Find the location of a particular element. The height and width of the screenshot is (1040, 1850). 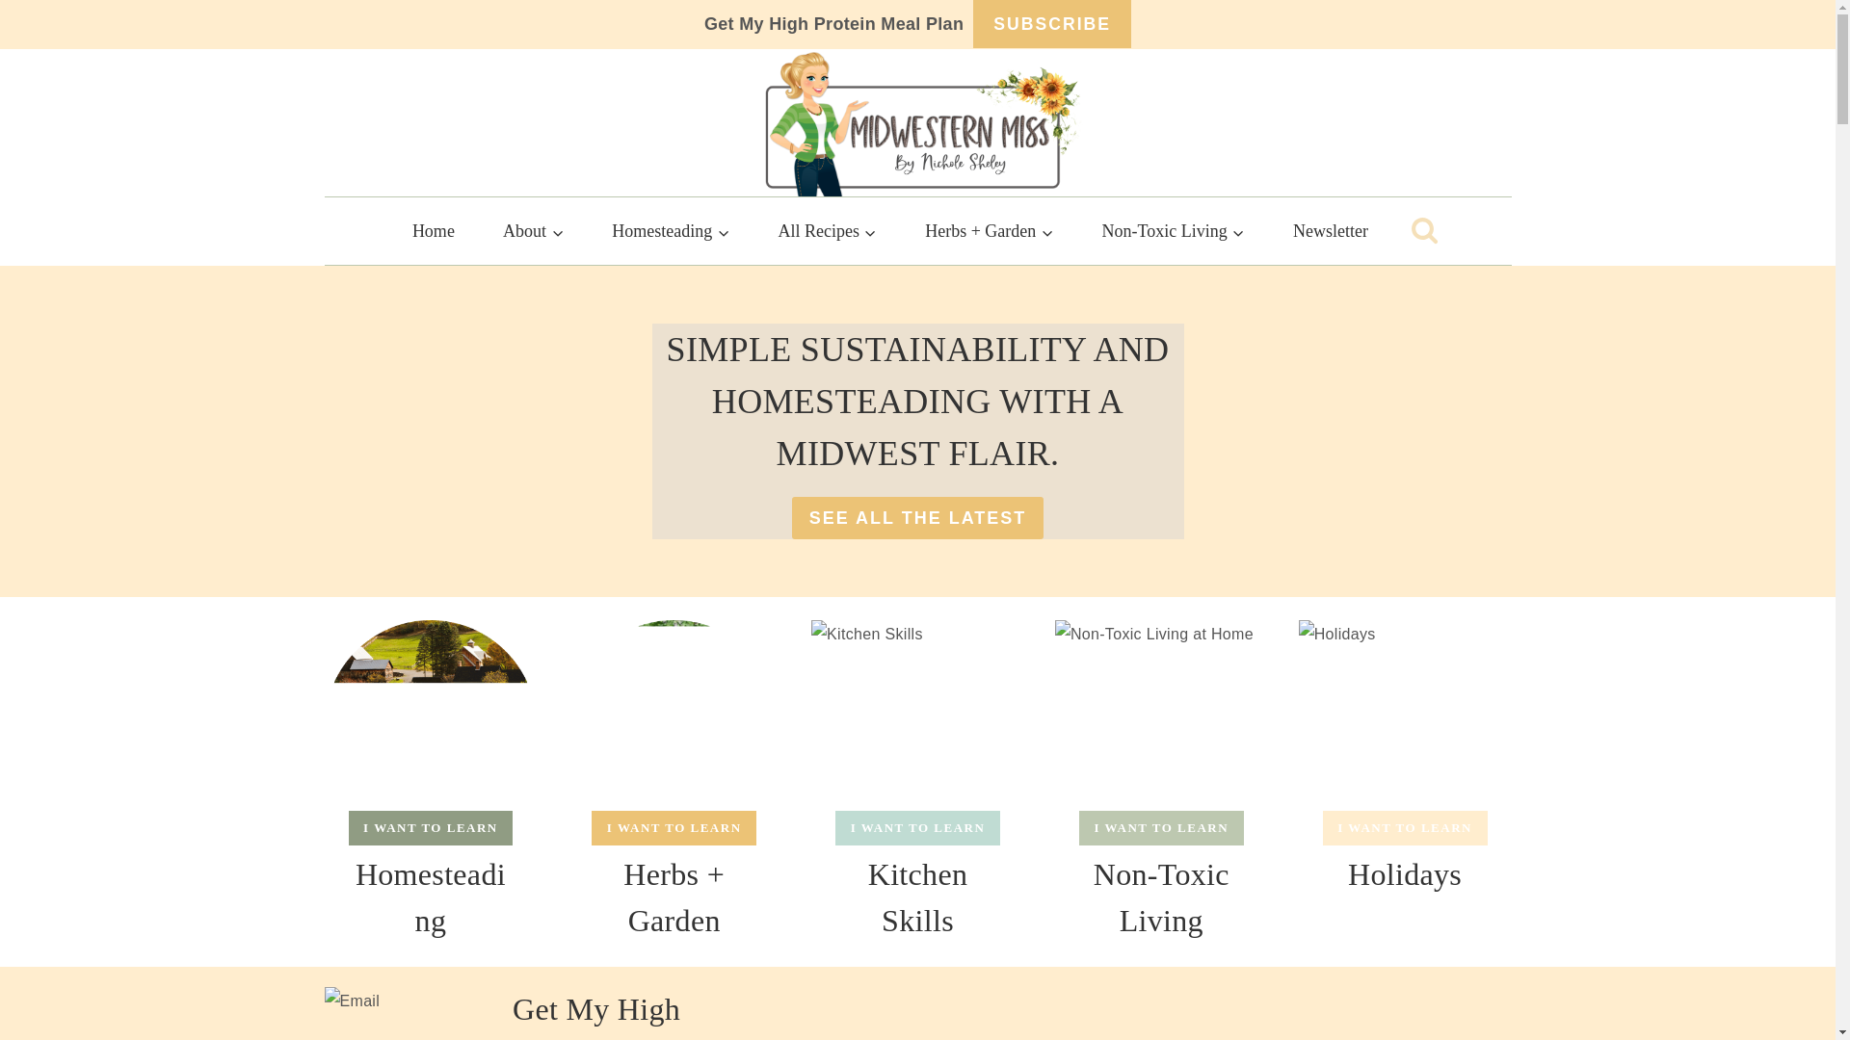

Home is located at coordinates (434, 231).